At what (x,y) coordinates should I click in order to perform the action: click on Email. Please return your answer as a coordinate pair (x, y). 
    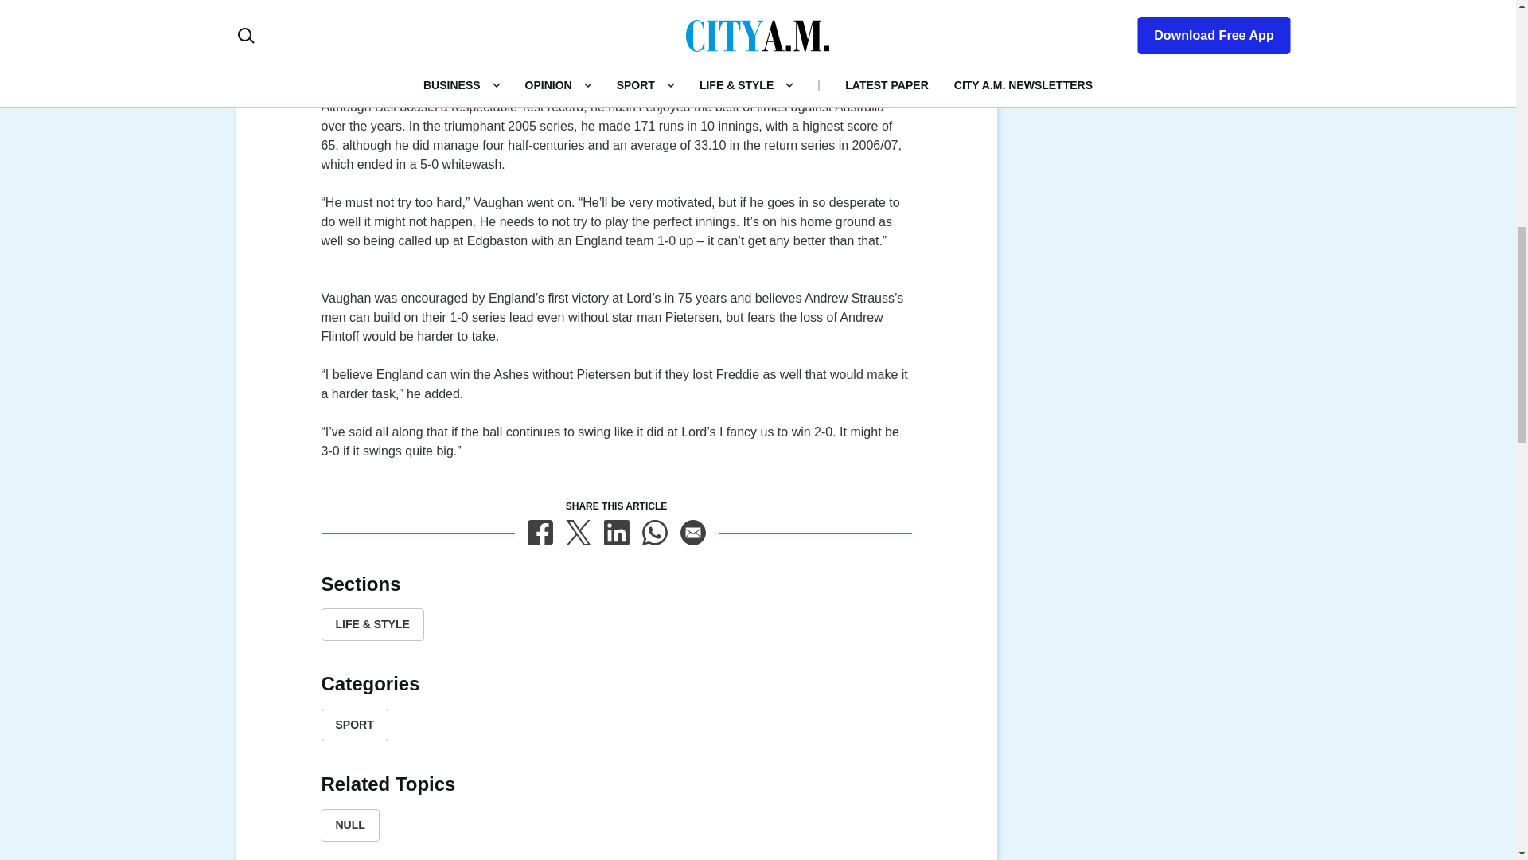
    Looking at the image, I should click on (692, 532).